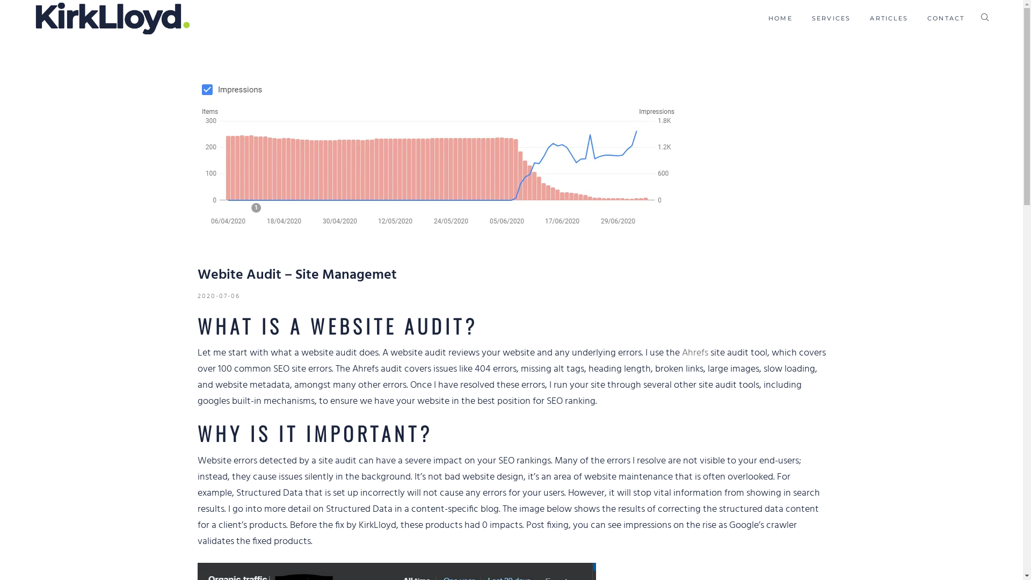 The height and width of the screenshot is (580, 1031). What do you see at coordinates (781, 18) in the screenshot?
I see `HOME` at bounding box center [781, 18].